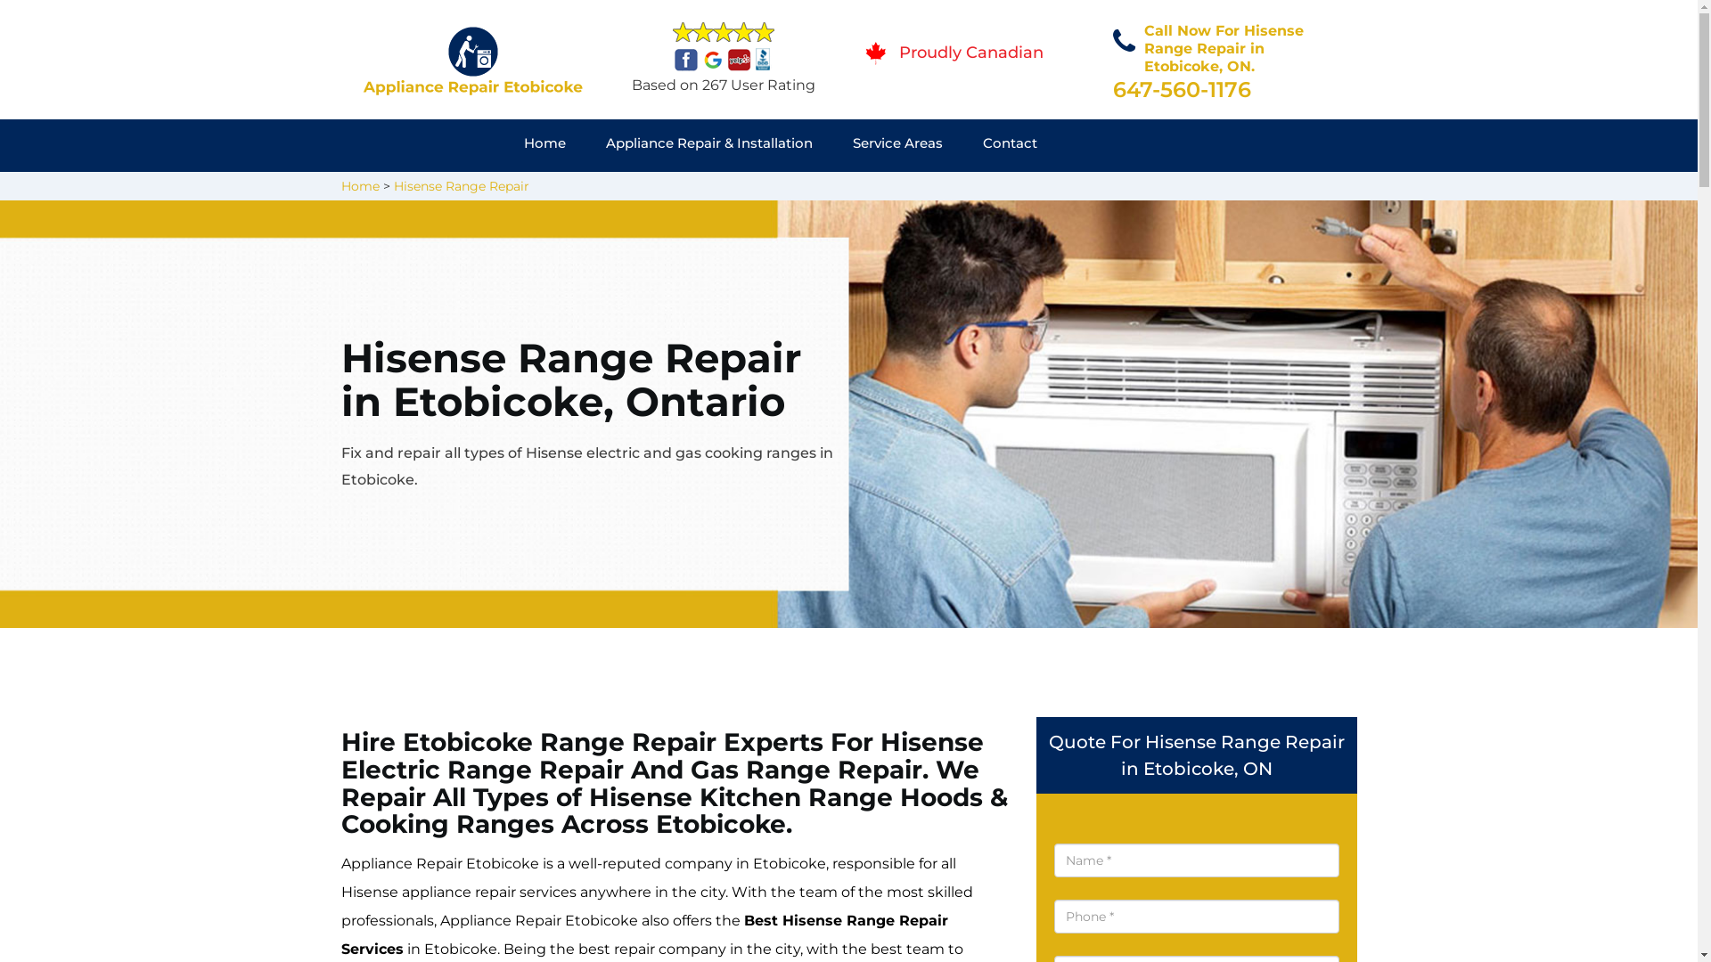 Image resolution: width=1711 pixels, height=962 pixels. Describe the element at coordinates (651, 189) in the screenshot. I see `Freezer Repair` at that location.